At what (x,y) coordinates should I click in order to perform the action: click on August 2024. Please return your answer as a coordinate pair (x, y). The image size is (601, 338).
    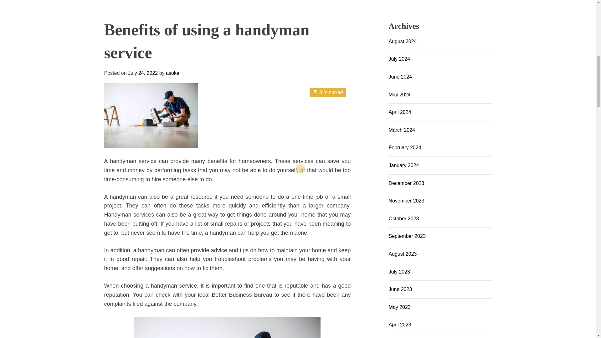
    Looking at the image, I should click on (403, 41).